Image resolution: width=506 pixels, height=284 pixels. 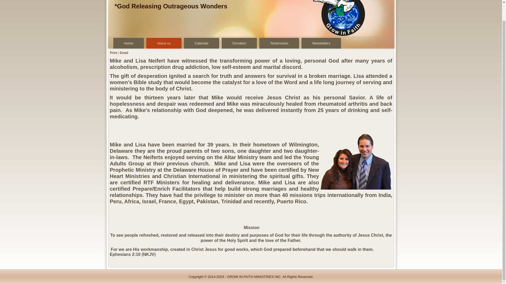 I want to click on About us, so click(x=163, y=43).